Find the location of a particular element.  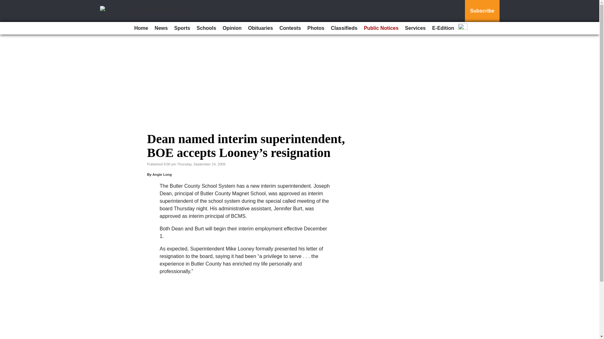

Sports is located at coordinates (182, 28).